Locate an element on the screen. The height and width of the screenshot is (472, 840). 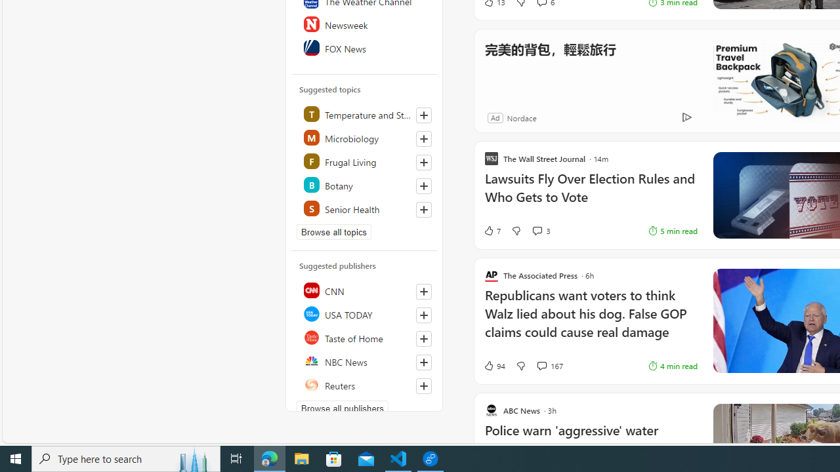
94 Like is located at coordinates (494, 366).